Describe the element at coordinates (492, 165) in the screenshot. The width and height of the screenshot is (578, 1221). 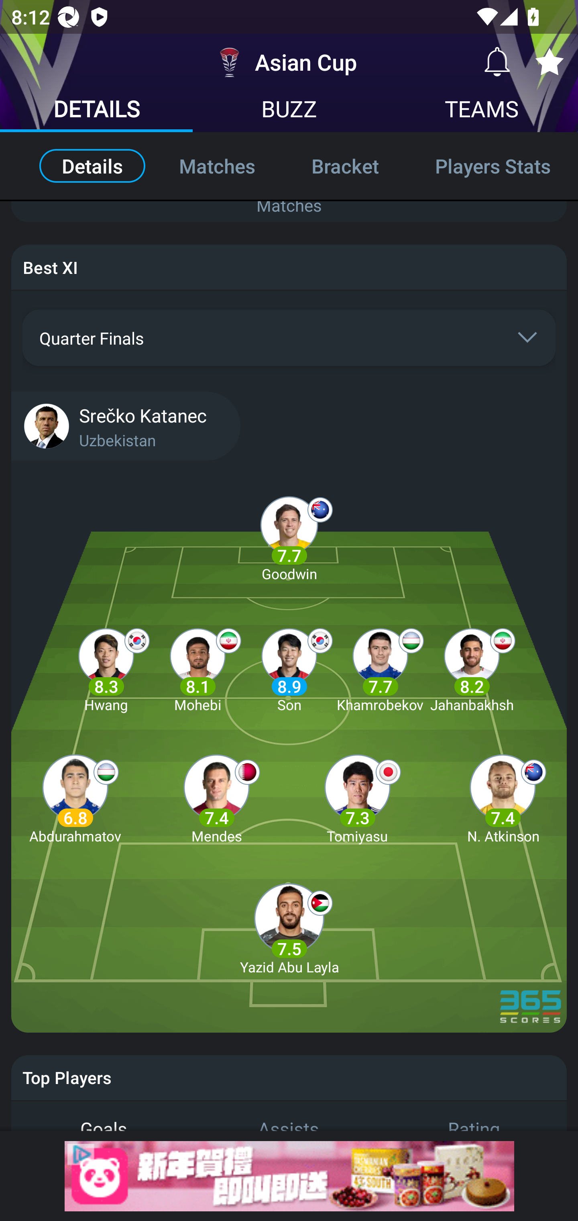
I see `Players Stats` at that location.